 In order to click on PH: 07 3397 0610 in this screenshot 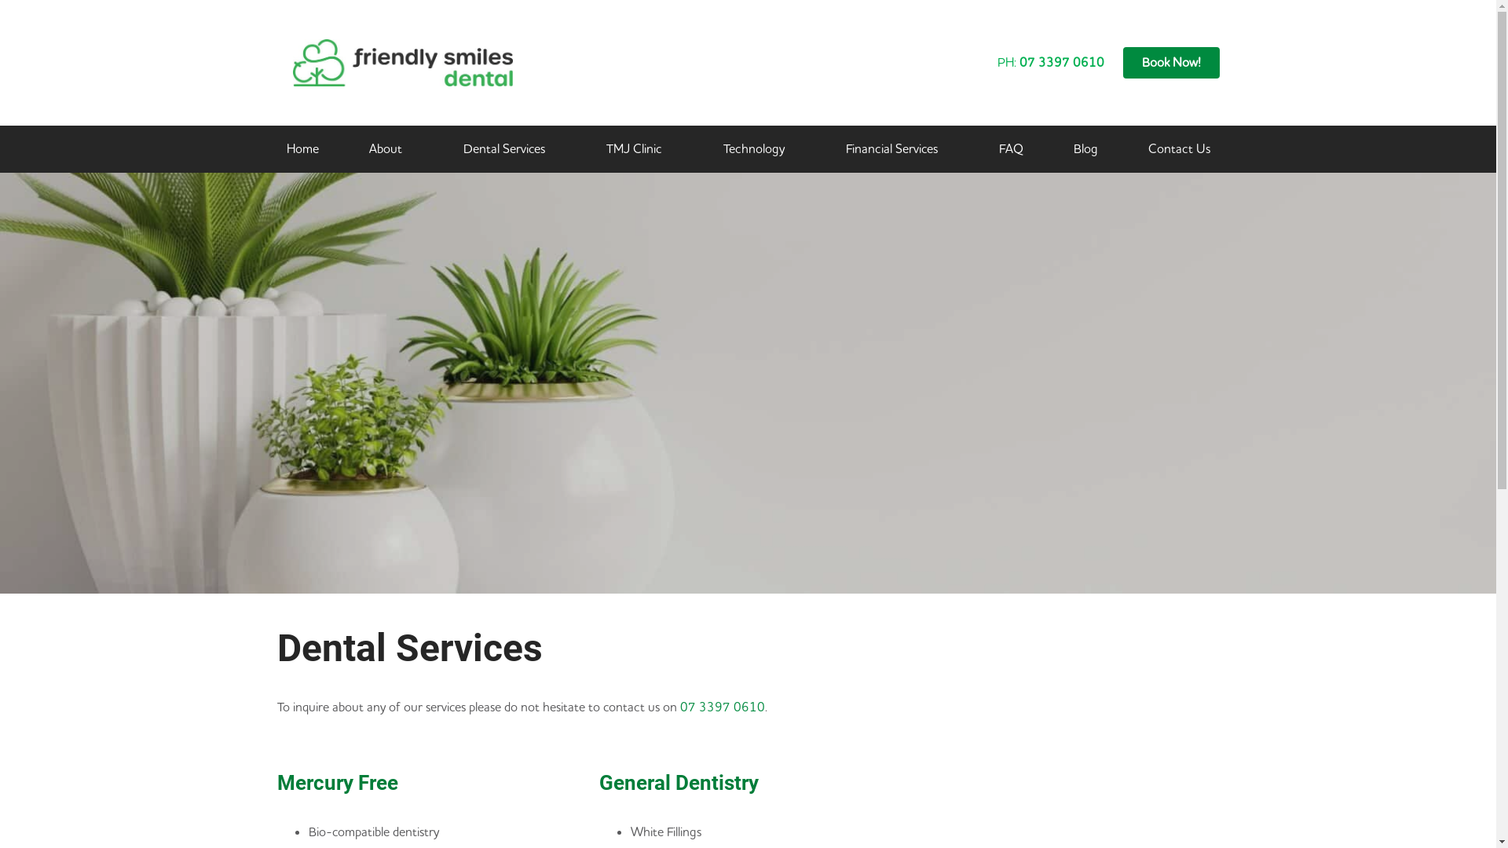, I will do `click(1051, 63)`.